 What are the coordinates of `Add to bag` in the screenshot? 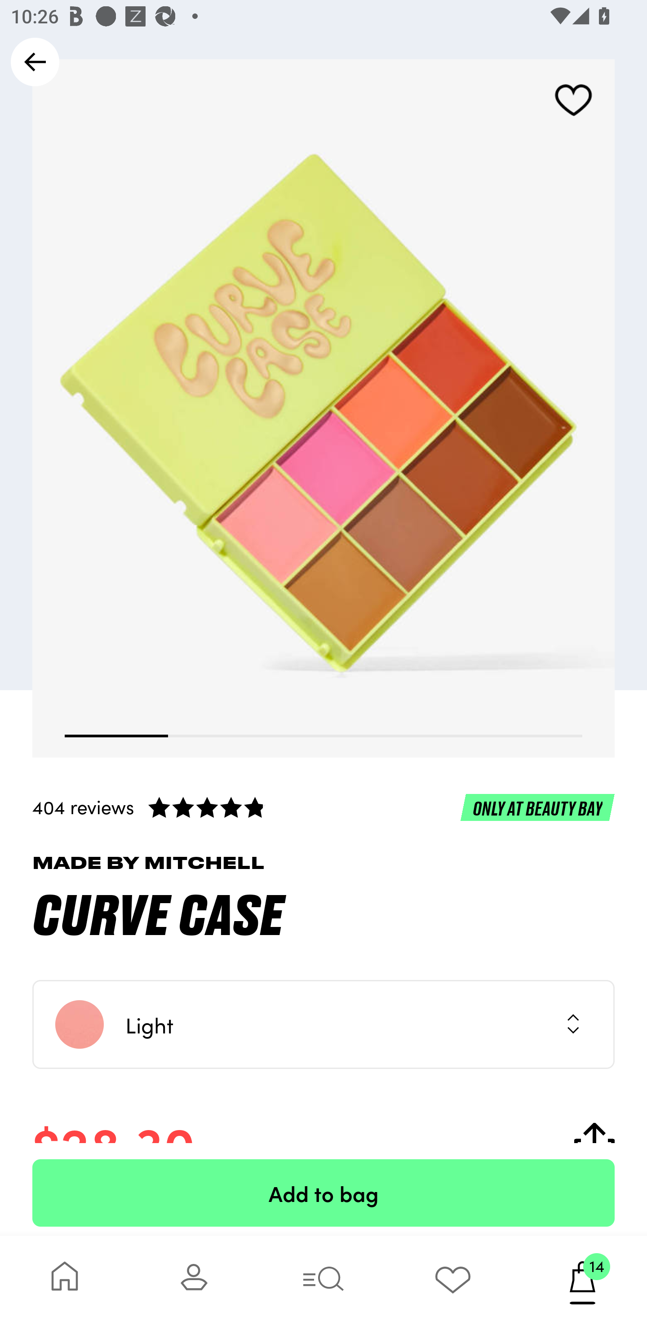 It's located at (323, 1193).